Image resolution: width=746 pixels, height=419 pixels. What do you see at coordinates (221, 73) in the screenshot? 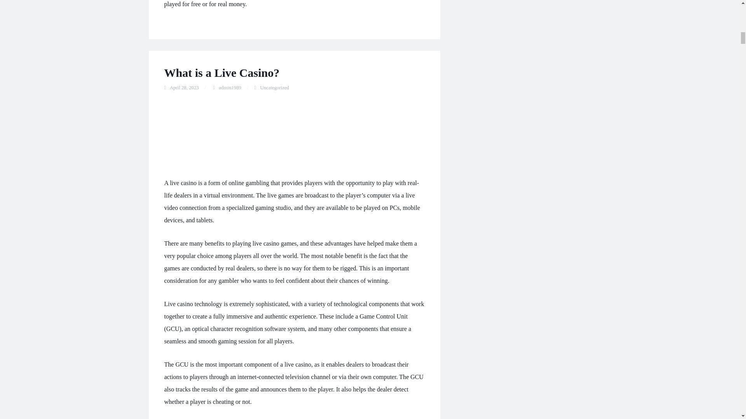
I see `What is a Live Casino?` at bounding box center [221, 73].